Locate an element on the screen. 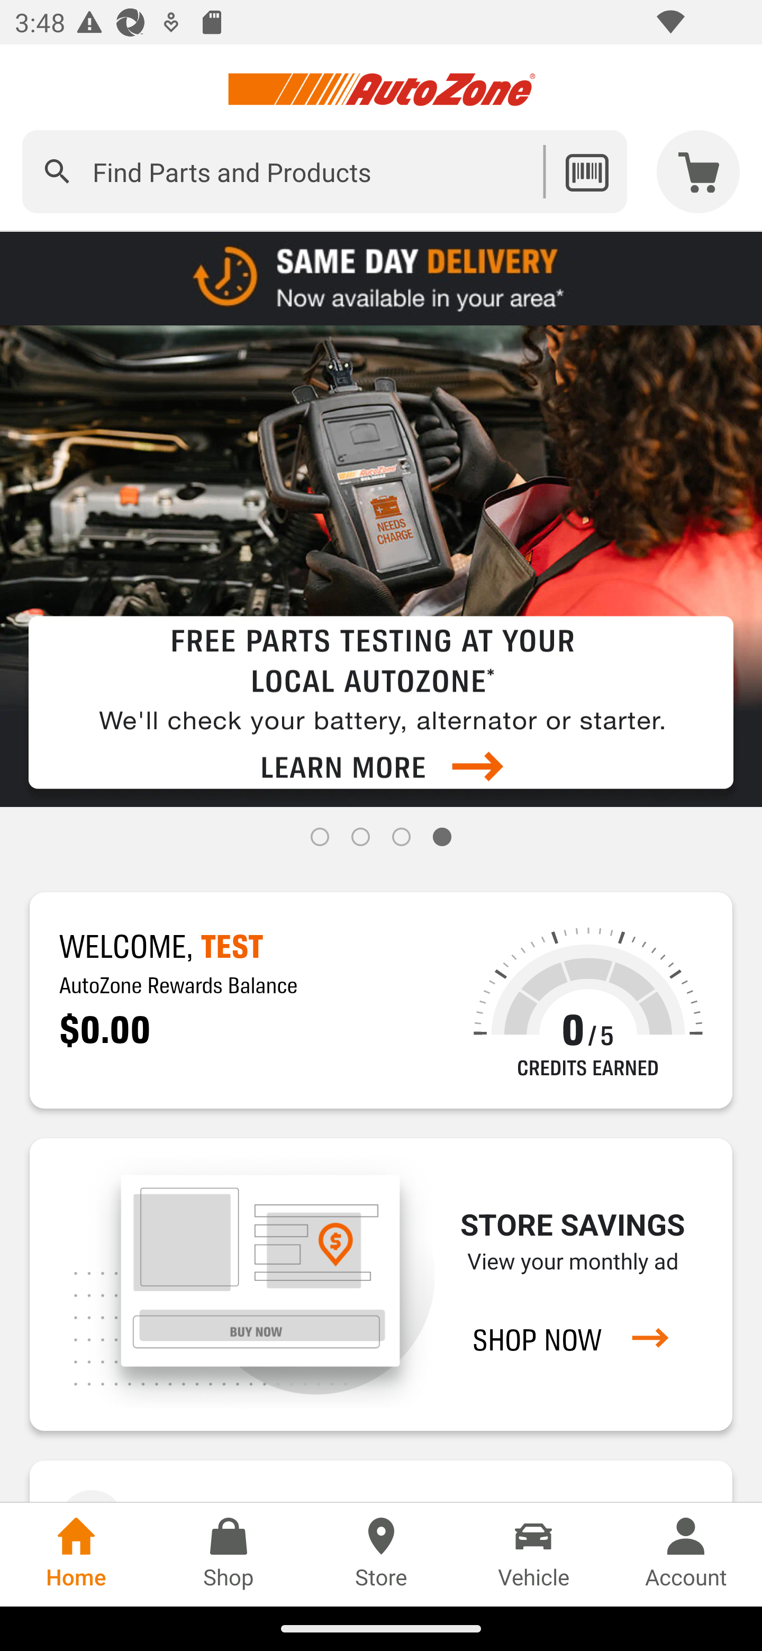  Vehicle is located at coordinates (533, 1554).